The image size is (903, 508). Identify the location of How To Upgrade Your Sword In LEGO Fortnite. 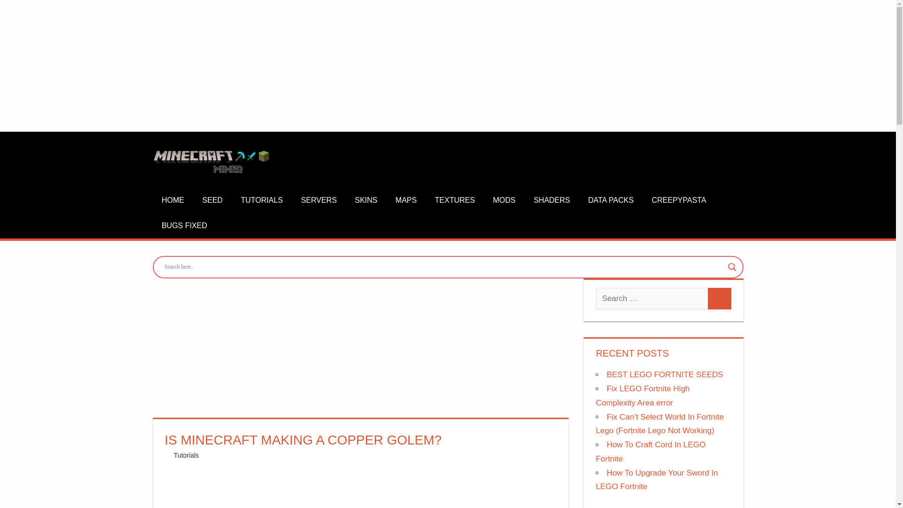
(657, 480).